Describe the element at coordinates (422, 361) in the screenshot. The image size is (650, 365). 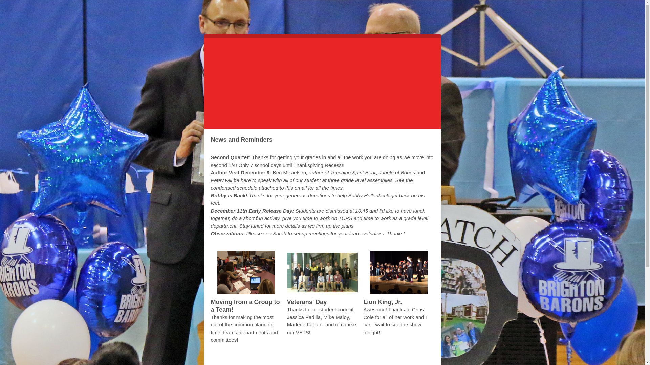
I see `this` at that location.